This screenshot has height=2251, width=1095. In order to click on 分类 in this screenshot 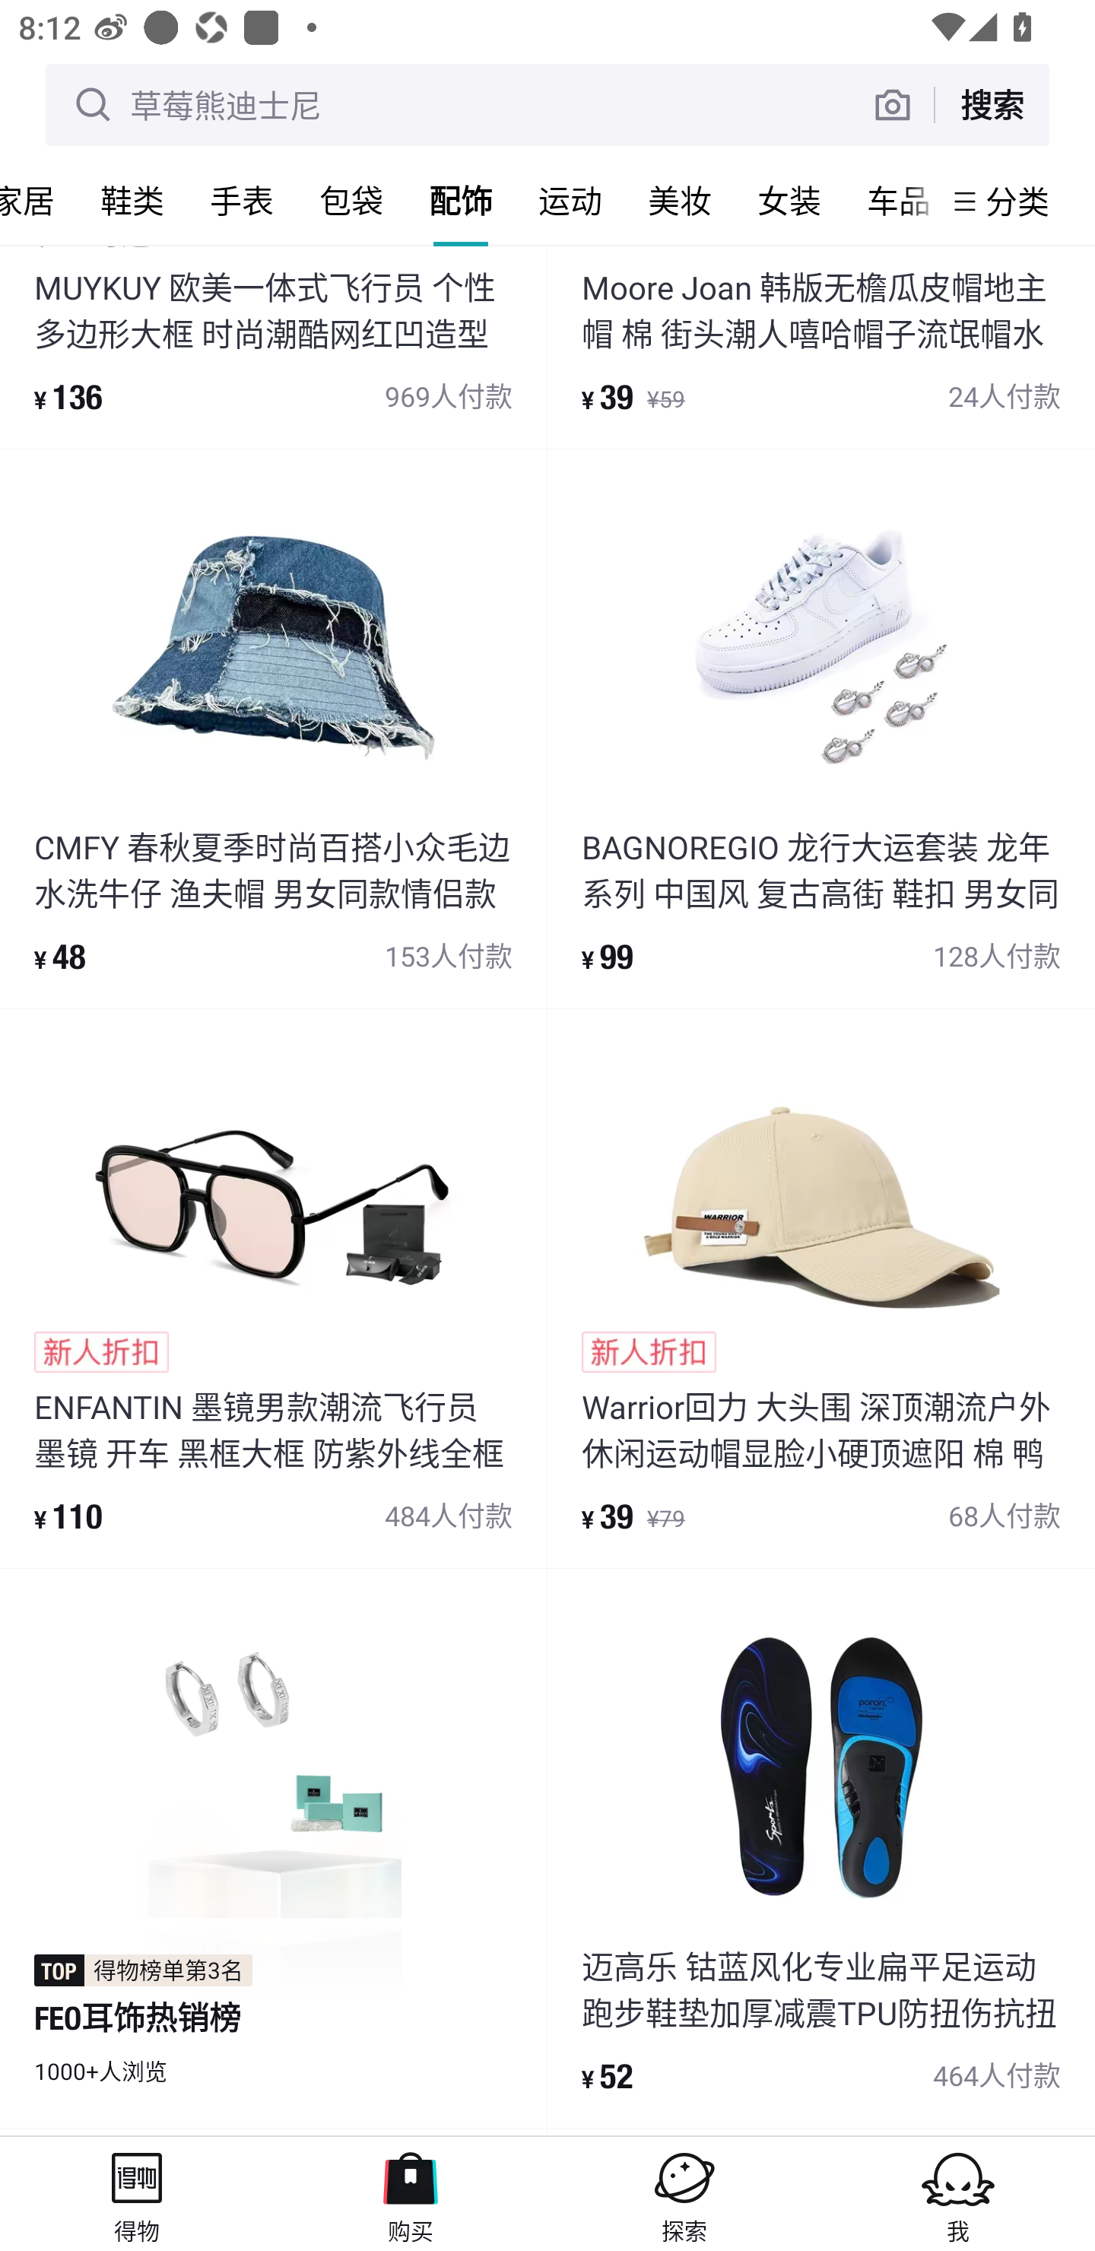, I will do `click(1017, 201)`.